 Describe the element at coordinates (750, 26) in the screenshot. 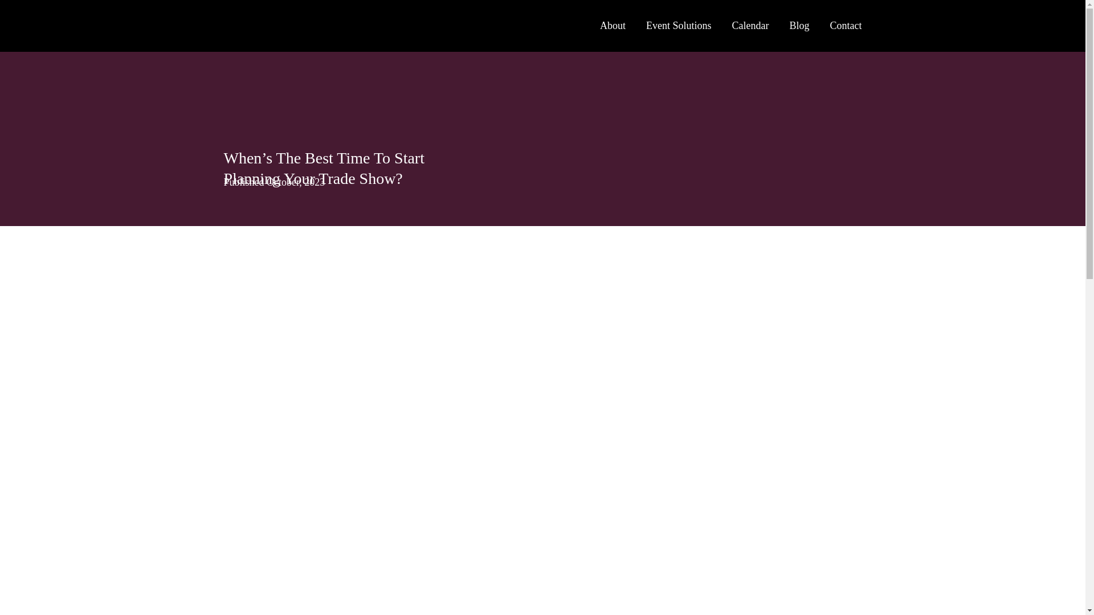

I see `Calendar` at that location.